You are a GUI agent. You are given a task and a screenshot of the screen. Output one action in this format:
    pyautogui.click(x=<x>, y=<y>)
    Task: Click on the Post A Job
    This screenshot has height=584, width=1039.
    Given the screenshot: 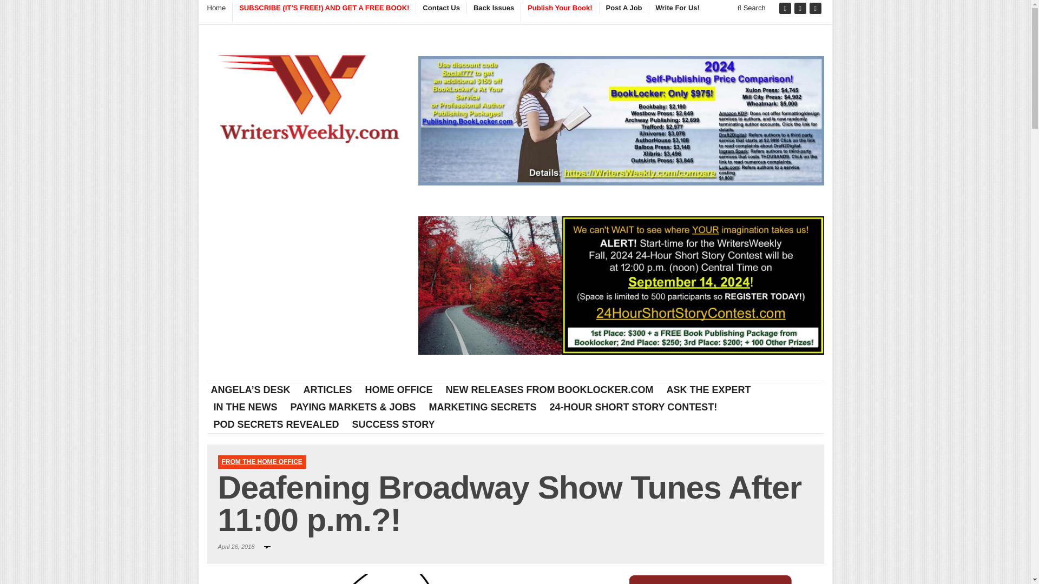 What is the action you would take?
    pyautogui.click(x=623, y=8)
    